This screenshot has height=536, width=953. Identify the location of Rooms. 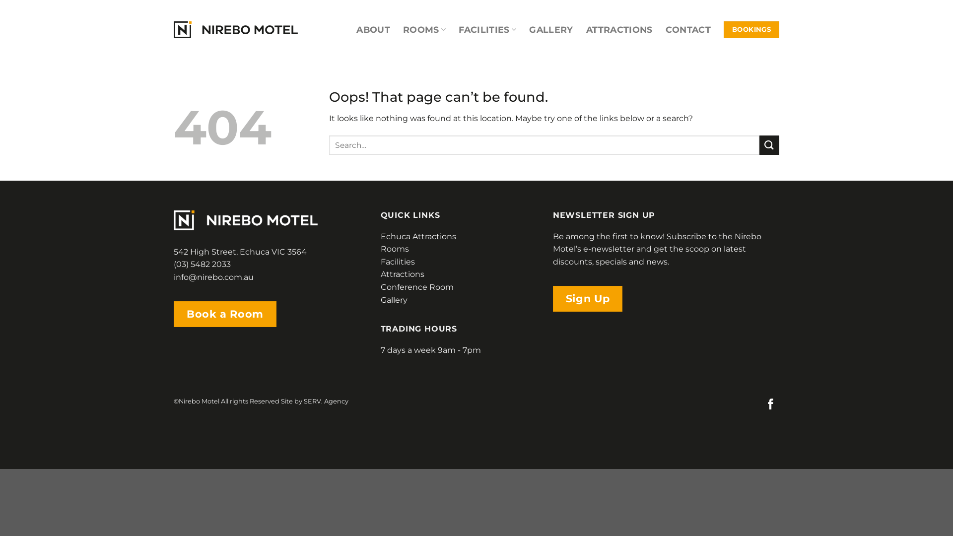
(395, 249).